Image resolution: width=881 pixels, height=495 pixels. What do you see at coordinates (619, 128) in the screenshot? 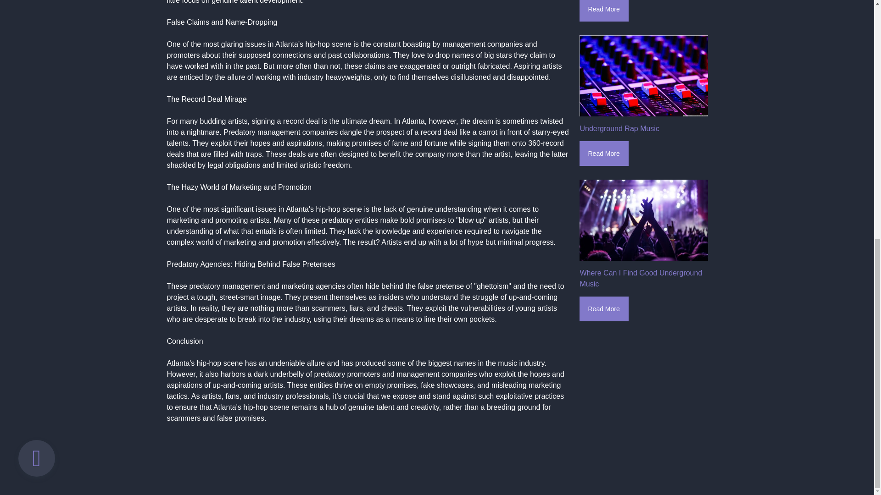
I see `Underground Rap Music` at bounding box center [619, 128].